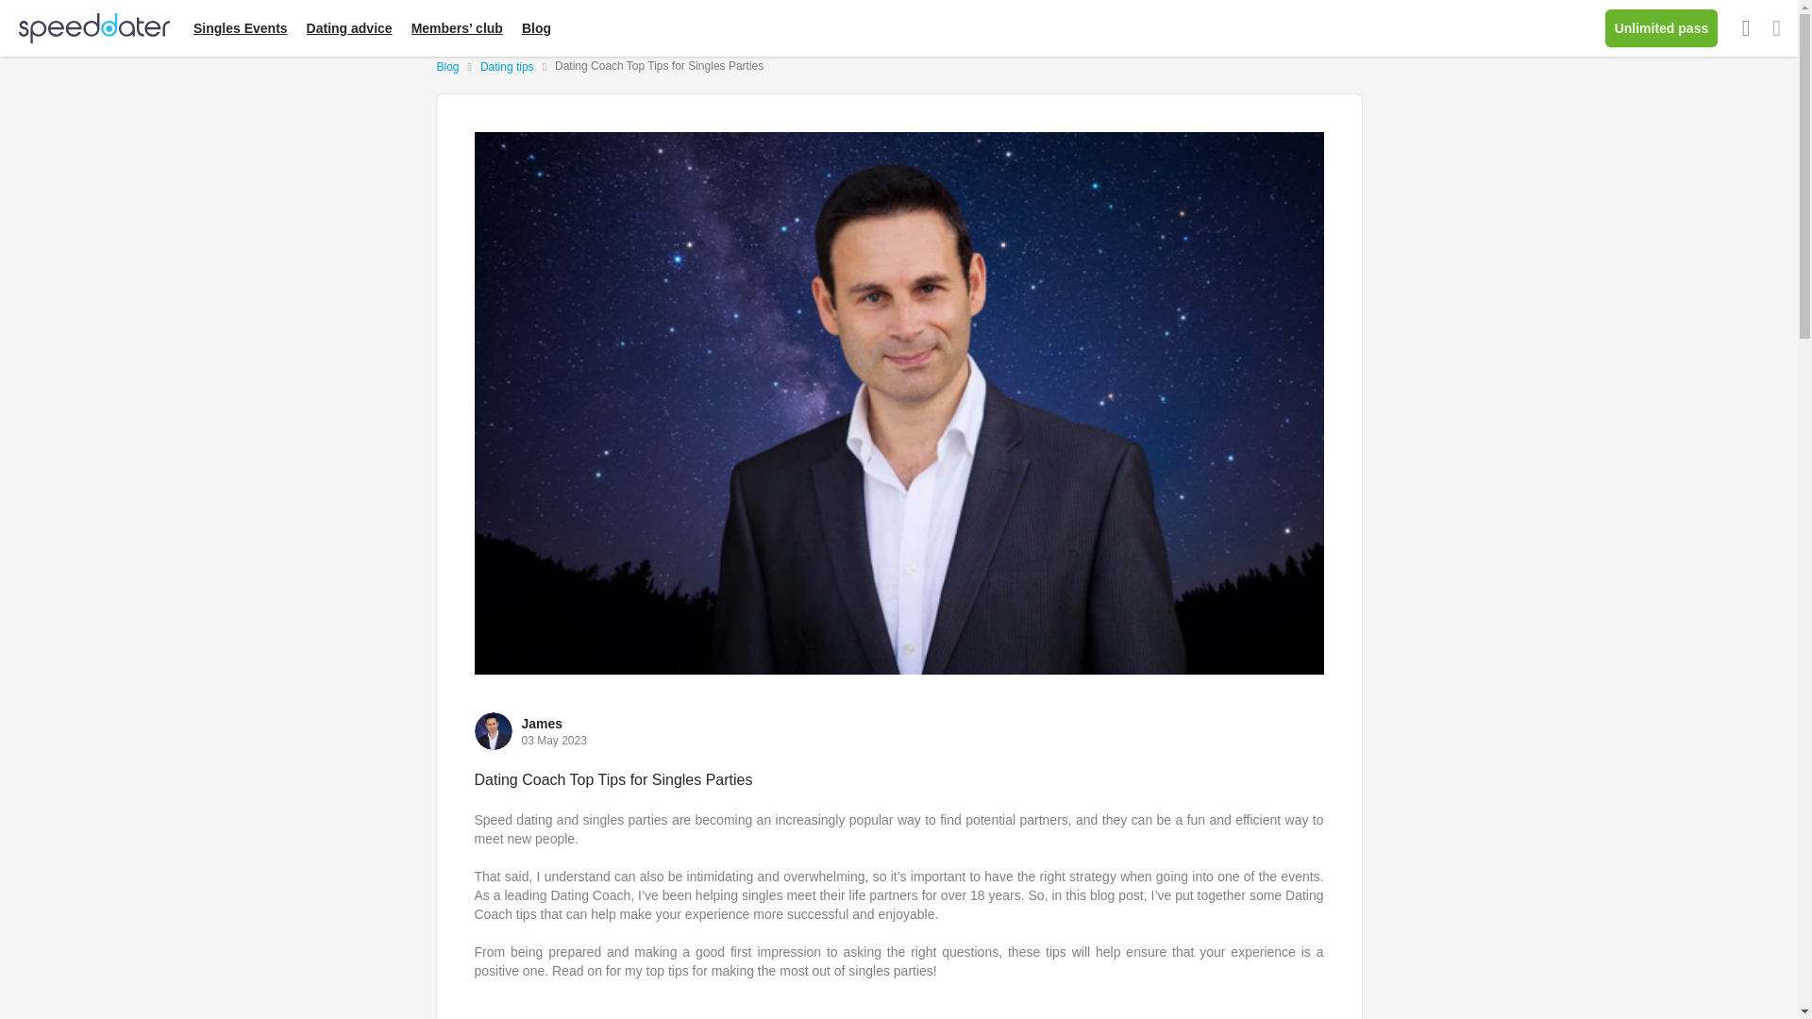 This screenshot has height=1019, width=1812. What do you see at coordinates (447, 66) in the screenshot?
I see `Blog` at bounding box center [447, 66].